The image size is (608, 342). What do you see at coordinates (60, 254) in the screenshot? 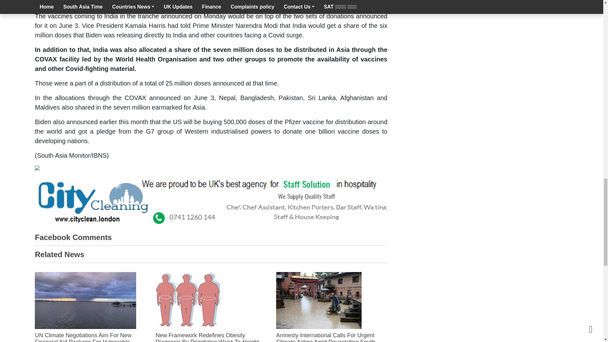
I see `Related News` at bounding box center [60, 254].